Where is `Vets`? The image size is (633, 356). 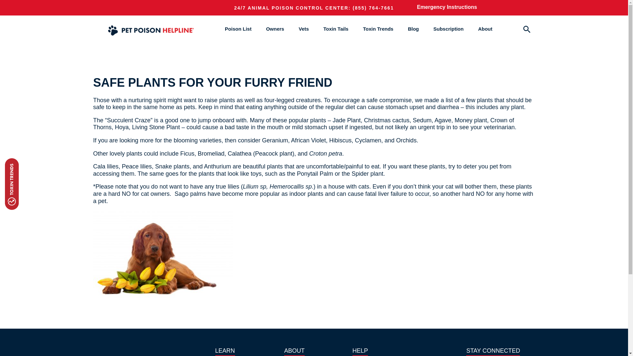 Vets is located at coordinates (304, 29).